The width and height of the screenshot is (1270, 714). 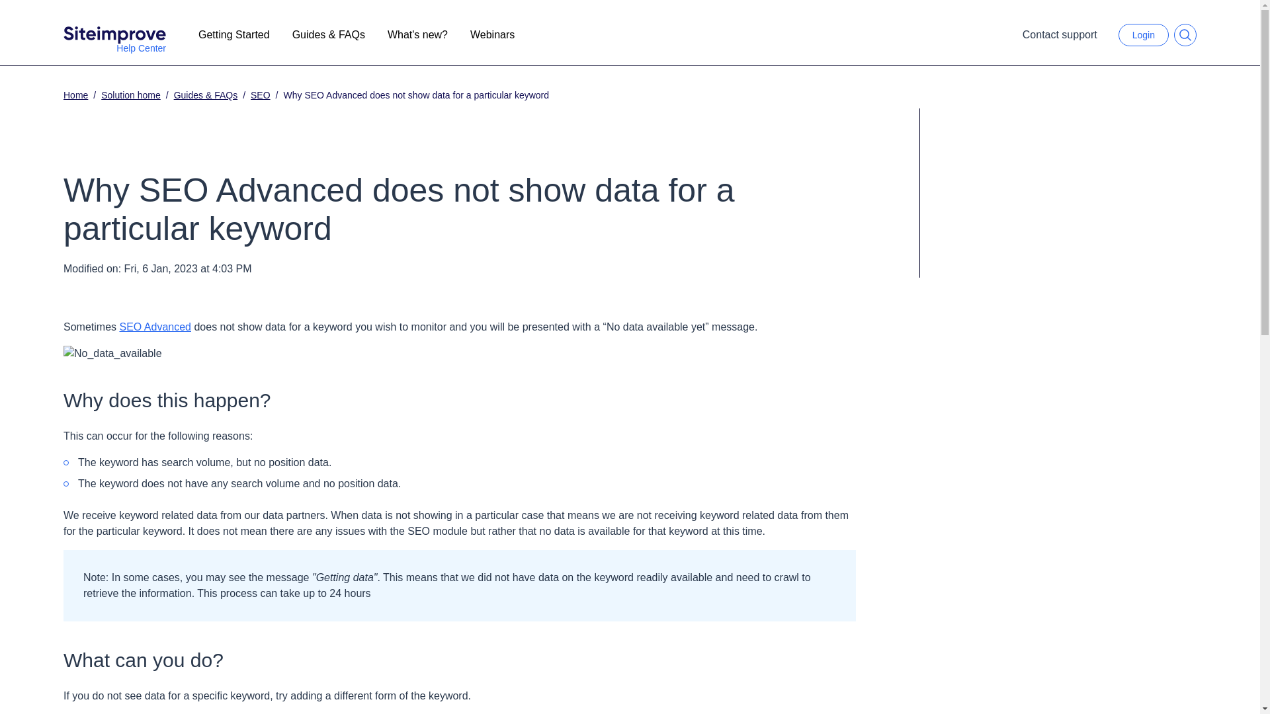 What do you see at coordinates (492, 34) in the screenshot?
I see `Webinars` at bounding box center [492, 34].